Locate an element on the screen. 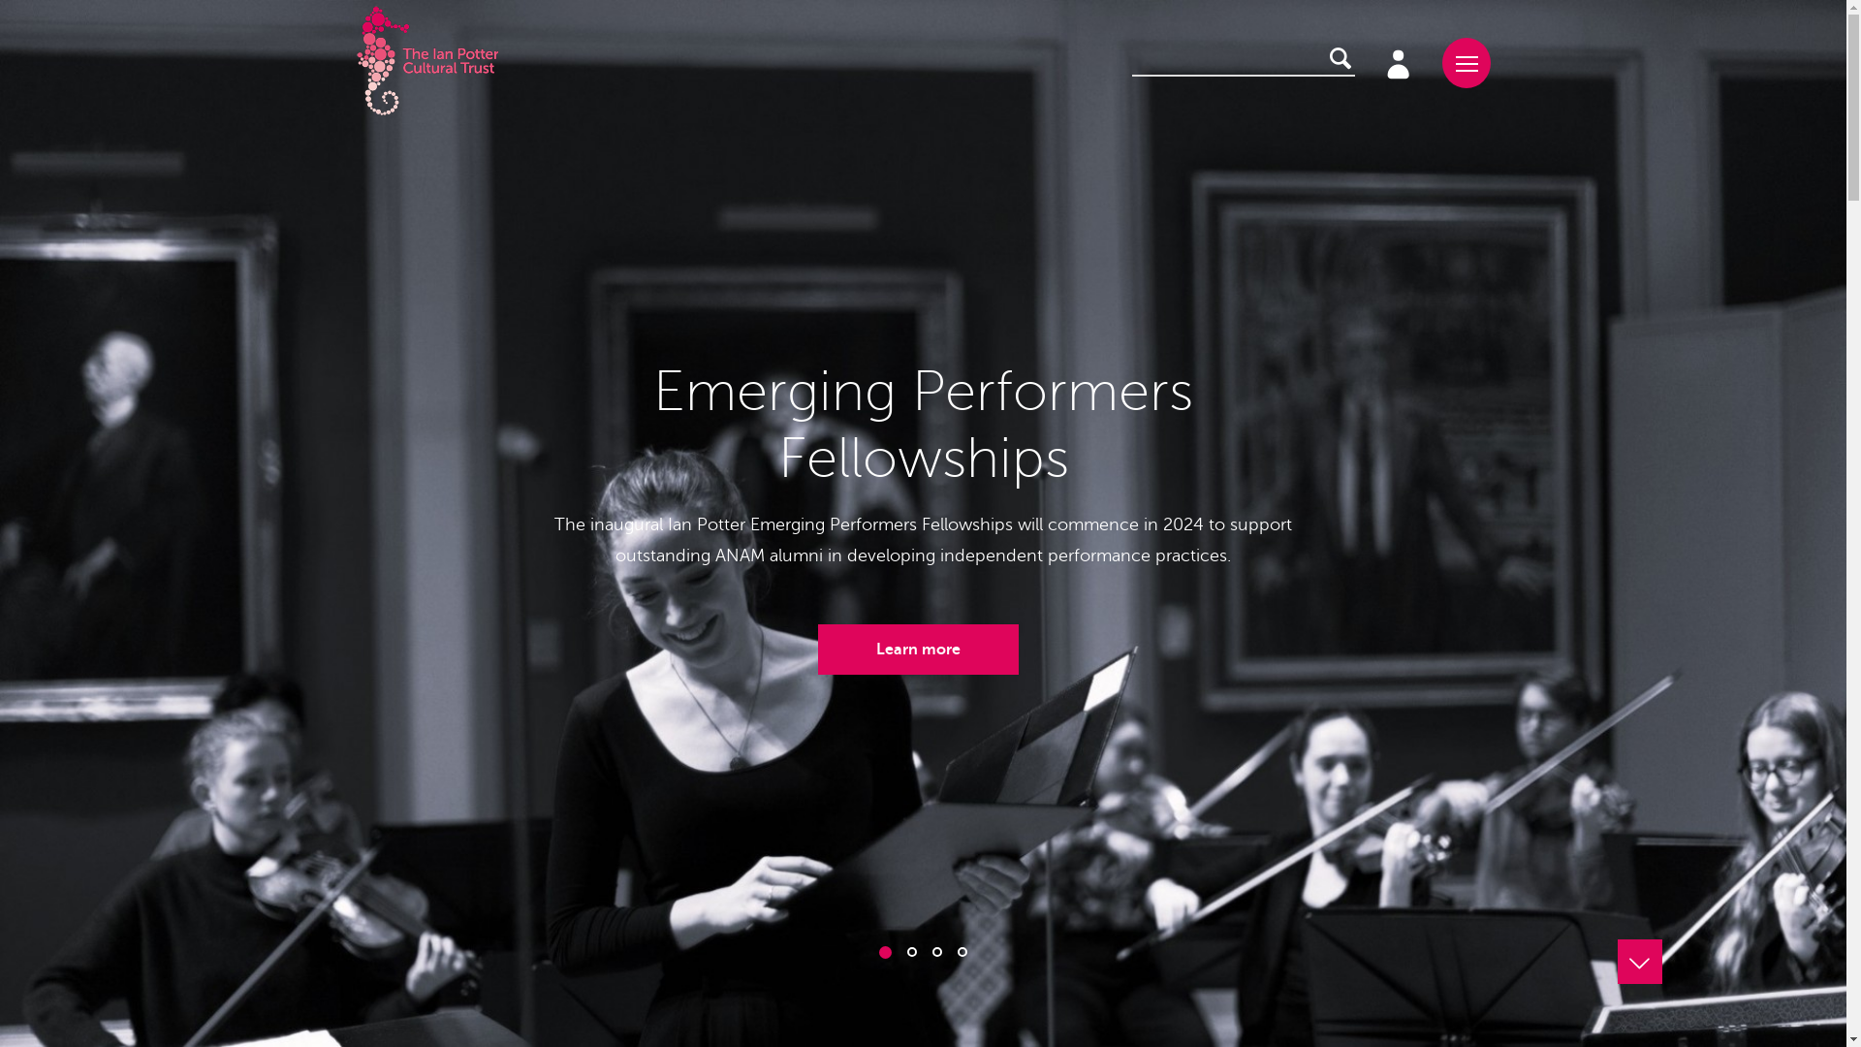  Existing account holders is located at coordinates (1397, 62).